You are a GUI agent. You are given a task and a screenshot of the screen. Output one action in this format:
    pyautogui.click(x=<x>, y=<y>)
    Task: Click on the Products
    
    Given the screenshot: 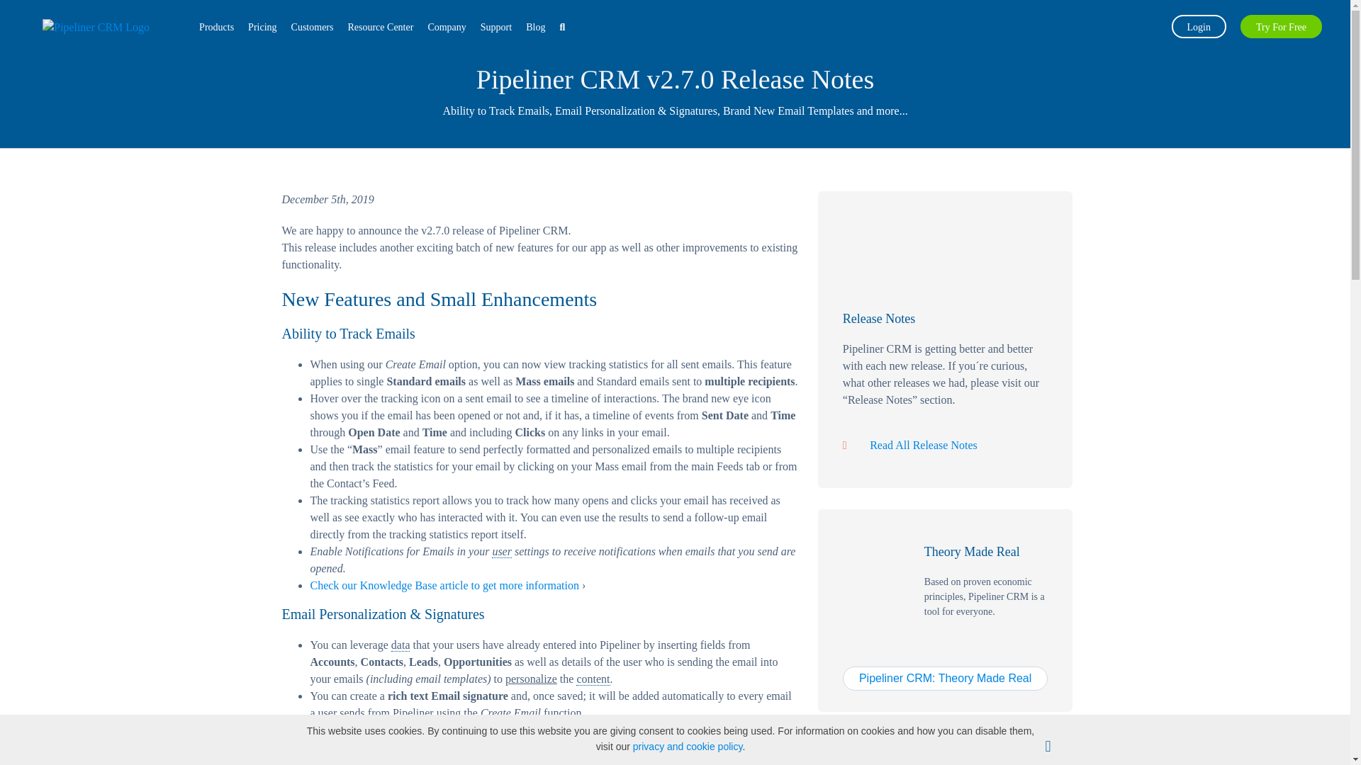 What is the action you would take?
    pyautogui.click(x=215, y=27)
    